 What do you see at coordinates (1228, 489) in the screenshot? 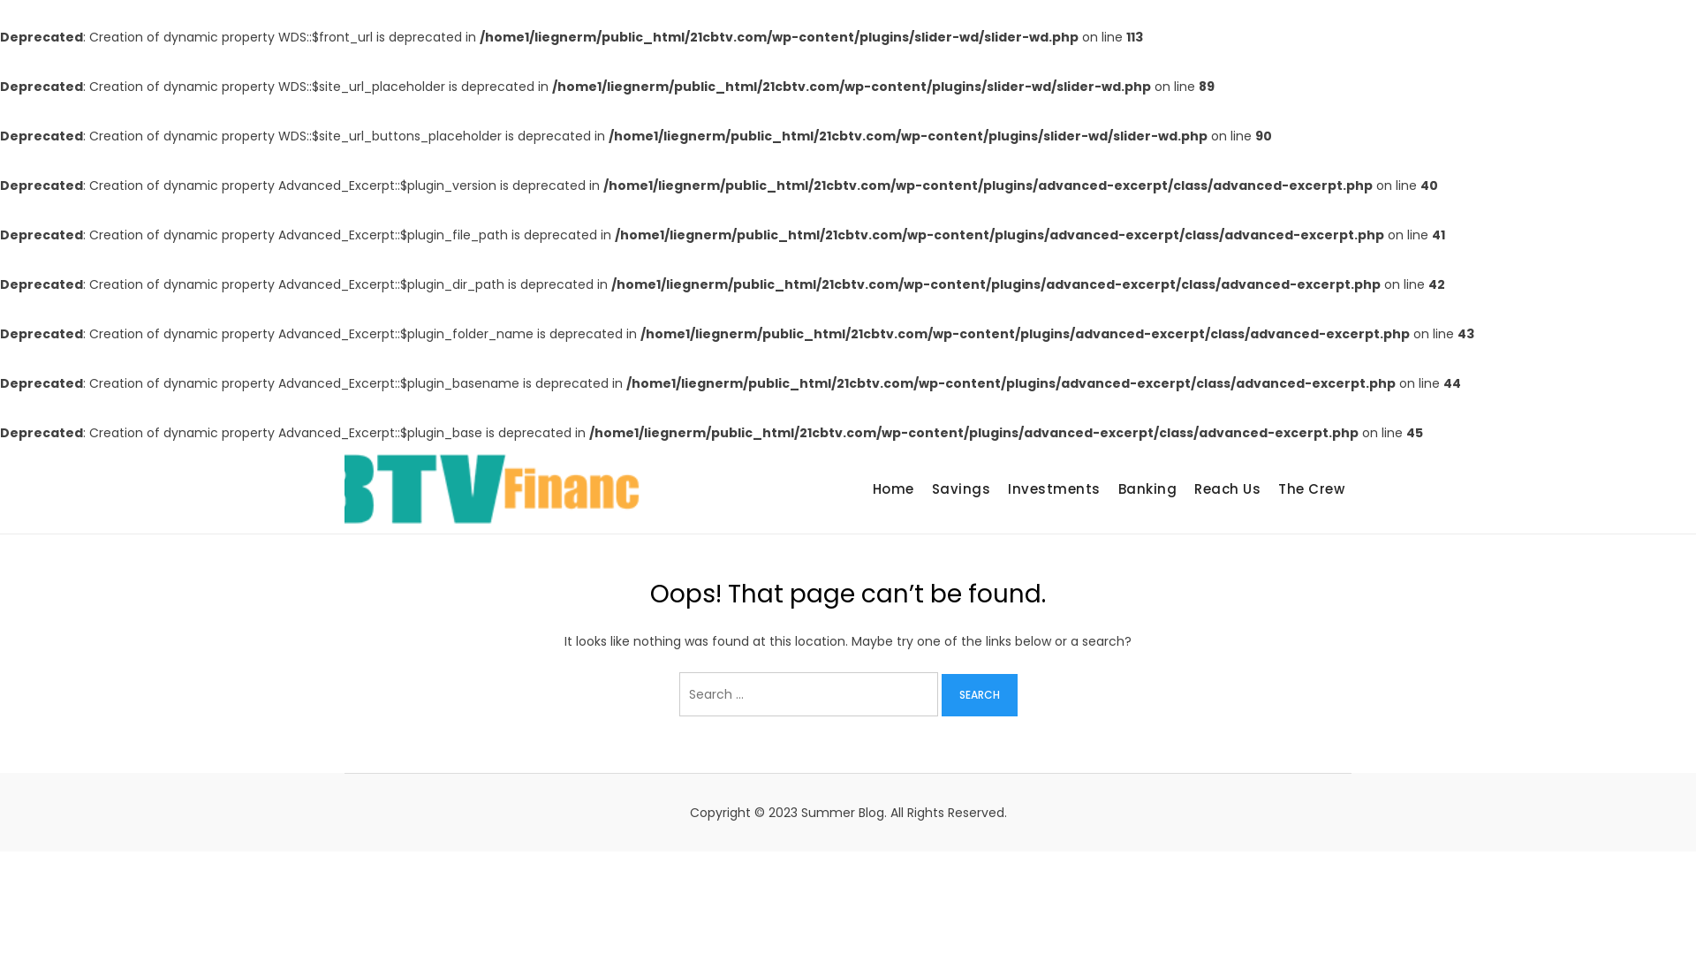
I see `Reach Us` at bounding box center [1228, 489].